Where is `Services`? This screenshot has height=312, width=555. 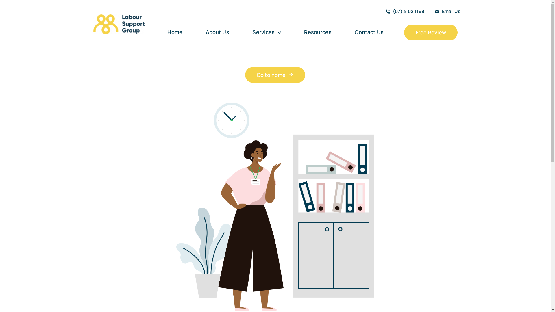 Services is located at coordinates (267, 32).